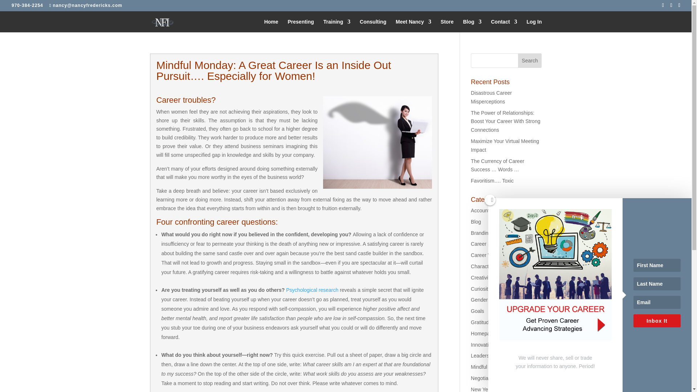 Image resolution: width=697 pixels, height=392 pixels. Describe the element at coordinates (301, 25) in the screenshot. I see `Presenting` at that location.